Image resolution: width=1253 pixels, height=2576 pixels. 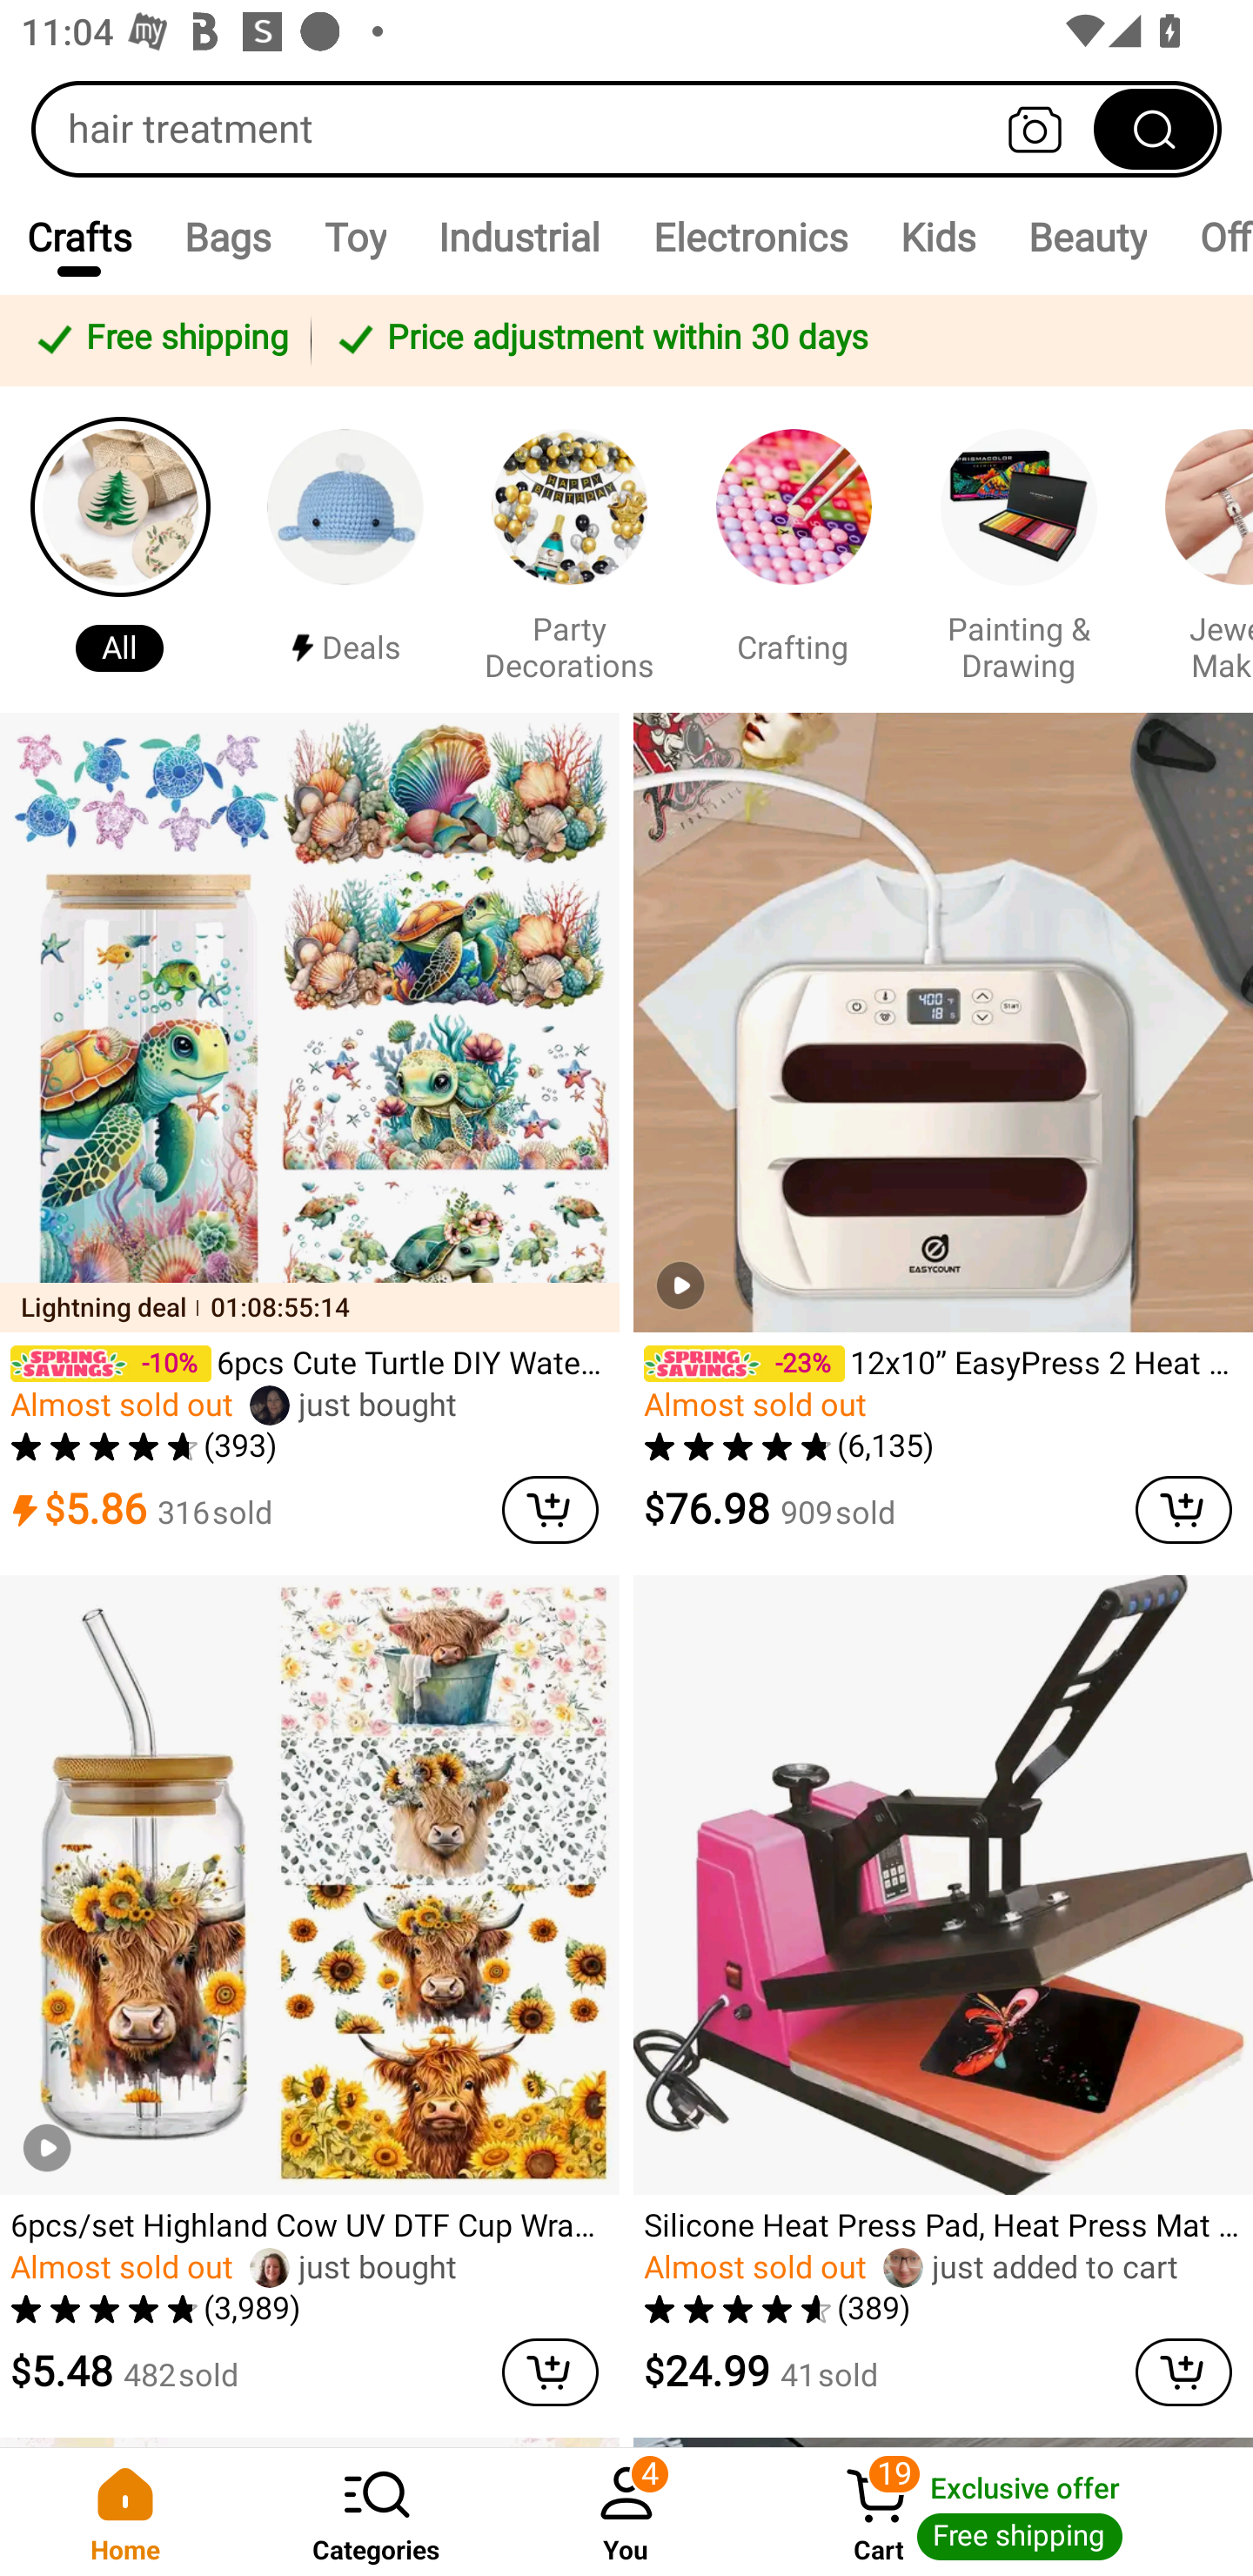 I want to click on hair treatment, so click(x=626, y=129).